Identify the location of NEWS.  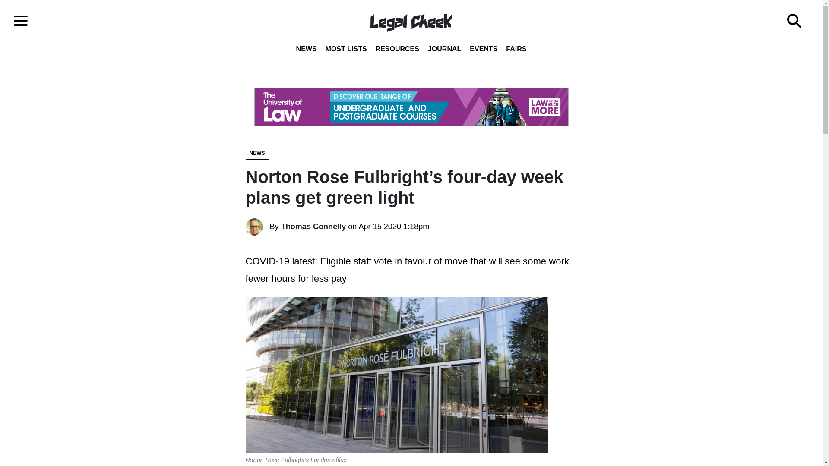
(257, 153).